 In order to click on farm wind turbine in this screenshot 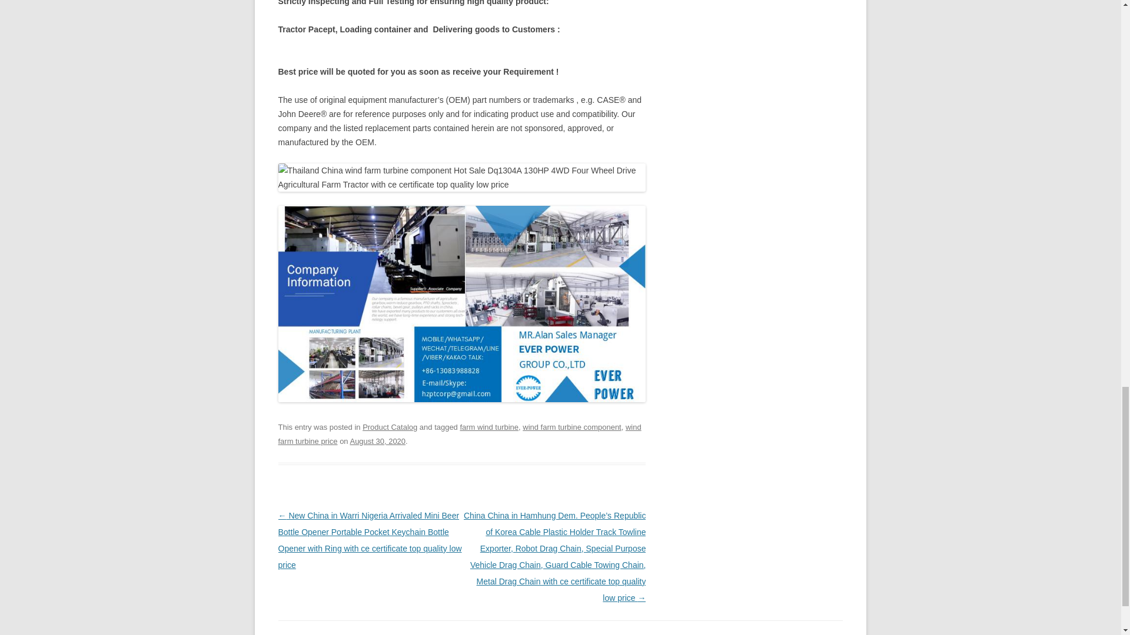, I will do `click(489, 427)`.